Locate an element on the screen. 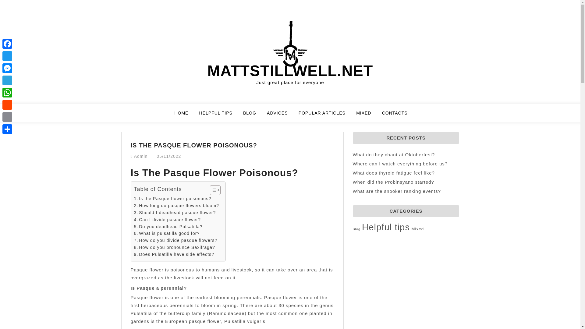  How long do pasque flowers bloom? is located at coordinates (176, 206).